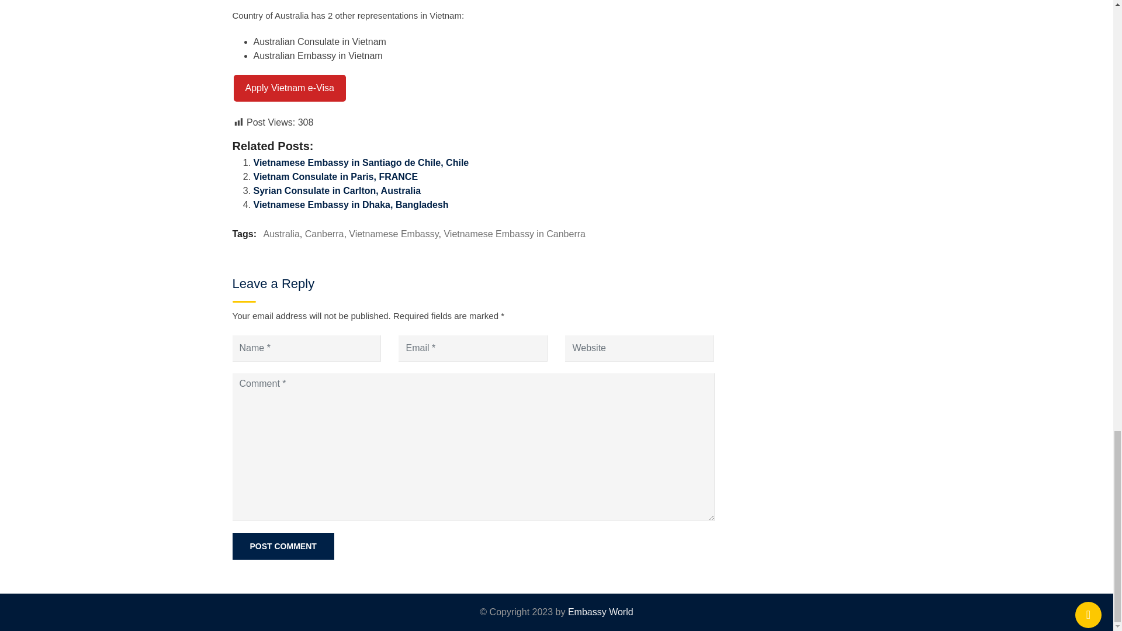 Image resolution: width=1122 pixels, height=631 pixels. I want to click on Syrian Consulate in Carlton, Australia, so click(337, 190).